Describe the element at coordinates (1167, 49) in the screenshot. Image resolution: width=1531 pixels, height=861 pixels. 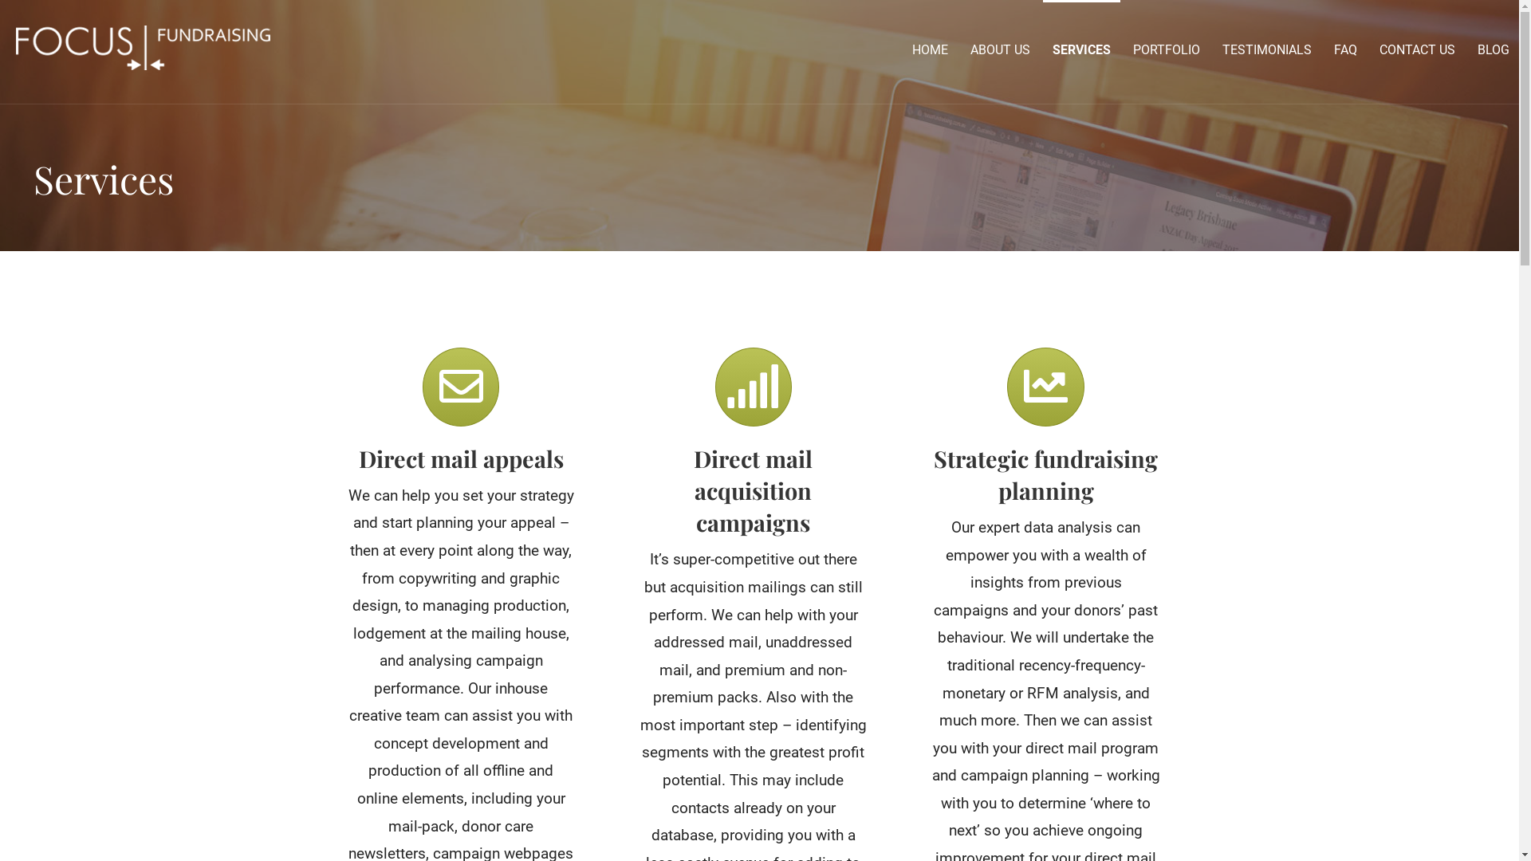
I see `PORTFOLIO` at that location.